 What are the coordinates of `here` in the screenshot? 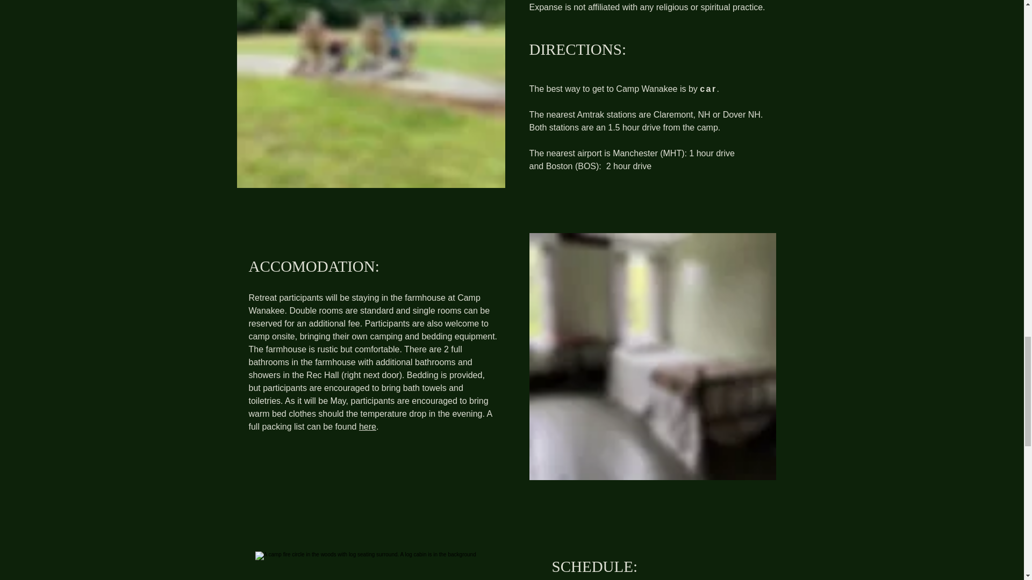 It's located at (368, 426).